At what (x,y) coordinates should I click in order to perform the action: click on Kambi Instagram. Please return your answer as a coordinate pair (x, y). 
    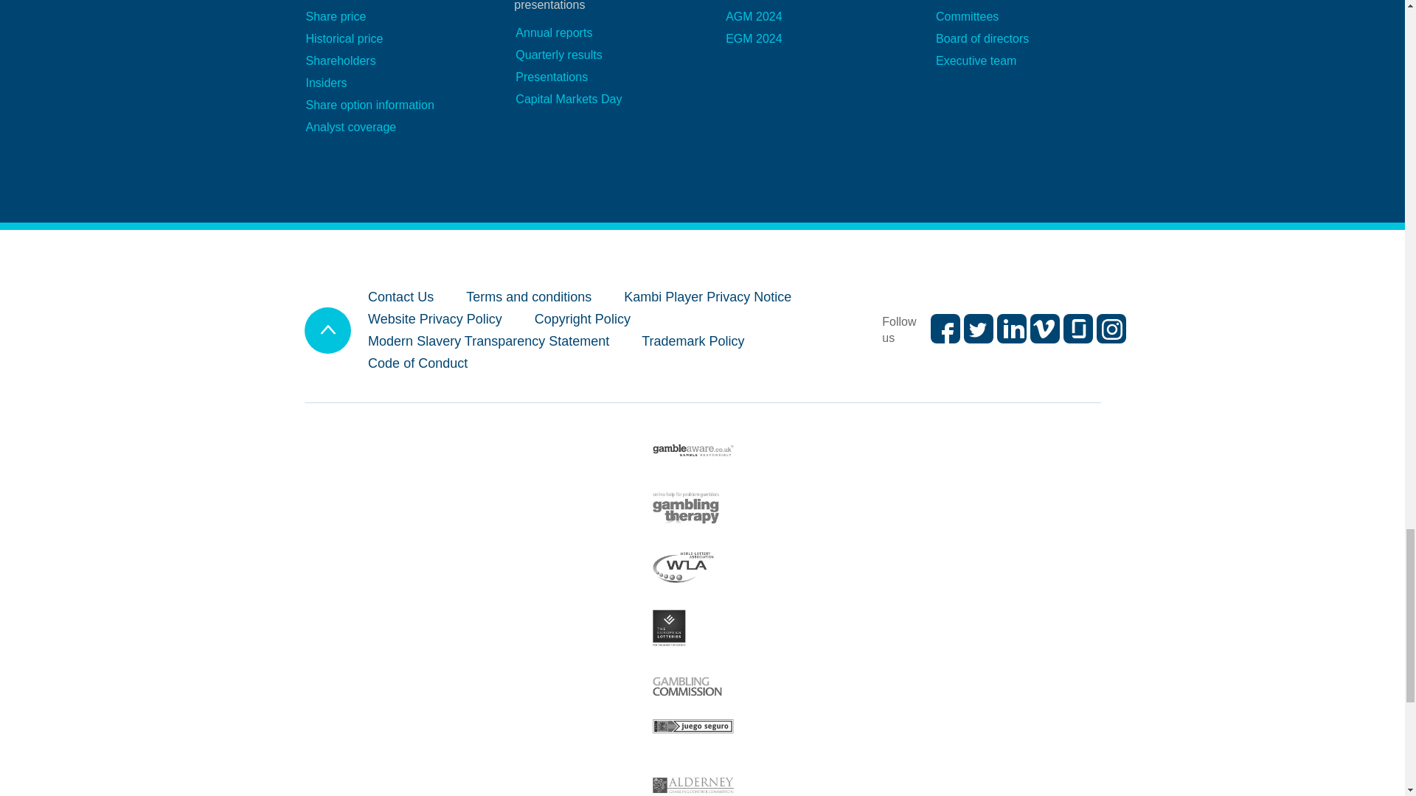
    Looking at the image, I should click on (1111, 328).